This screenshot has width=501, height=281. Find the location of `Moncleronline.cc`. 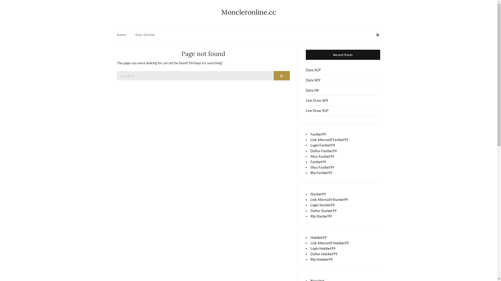

Moncleronline.cc is located at coordinates (249, 12).